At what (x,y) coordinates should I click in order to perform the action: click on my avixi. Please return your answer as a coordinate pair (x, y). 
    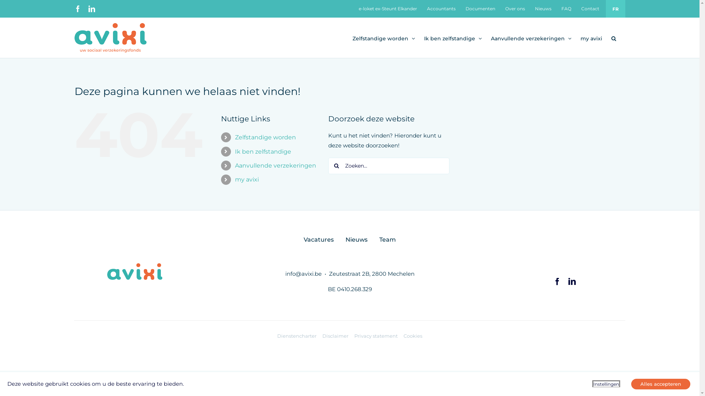
    Looking at the image, I should click on (247, 180).